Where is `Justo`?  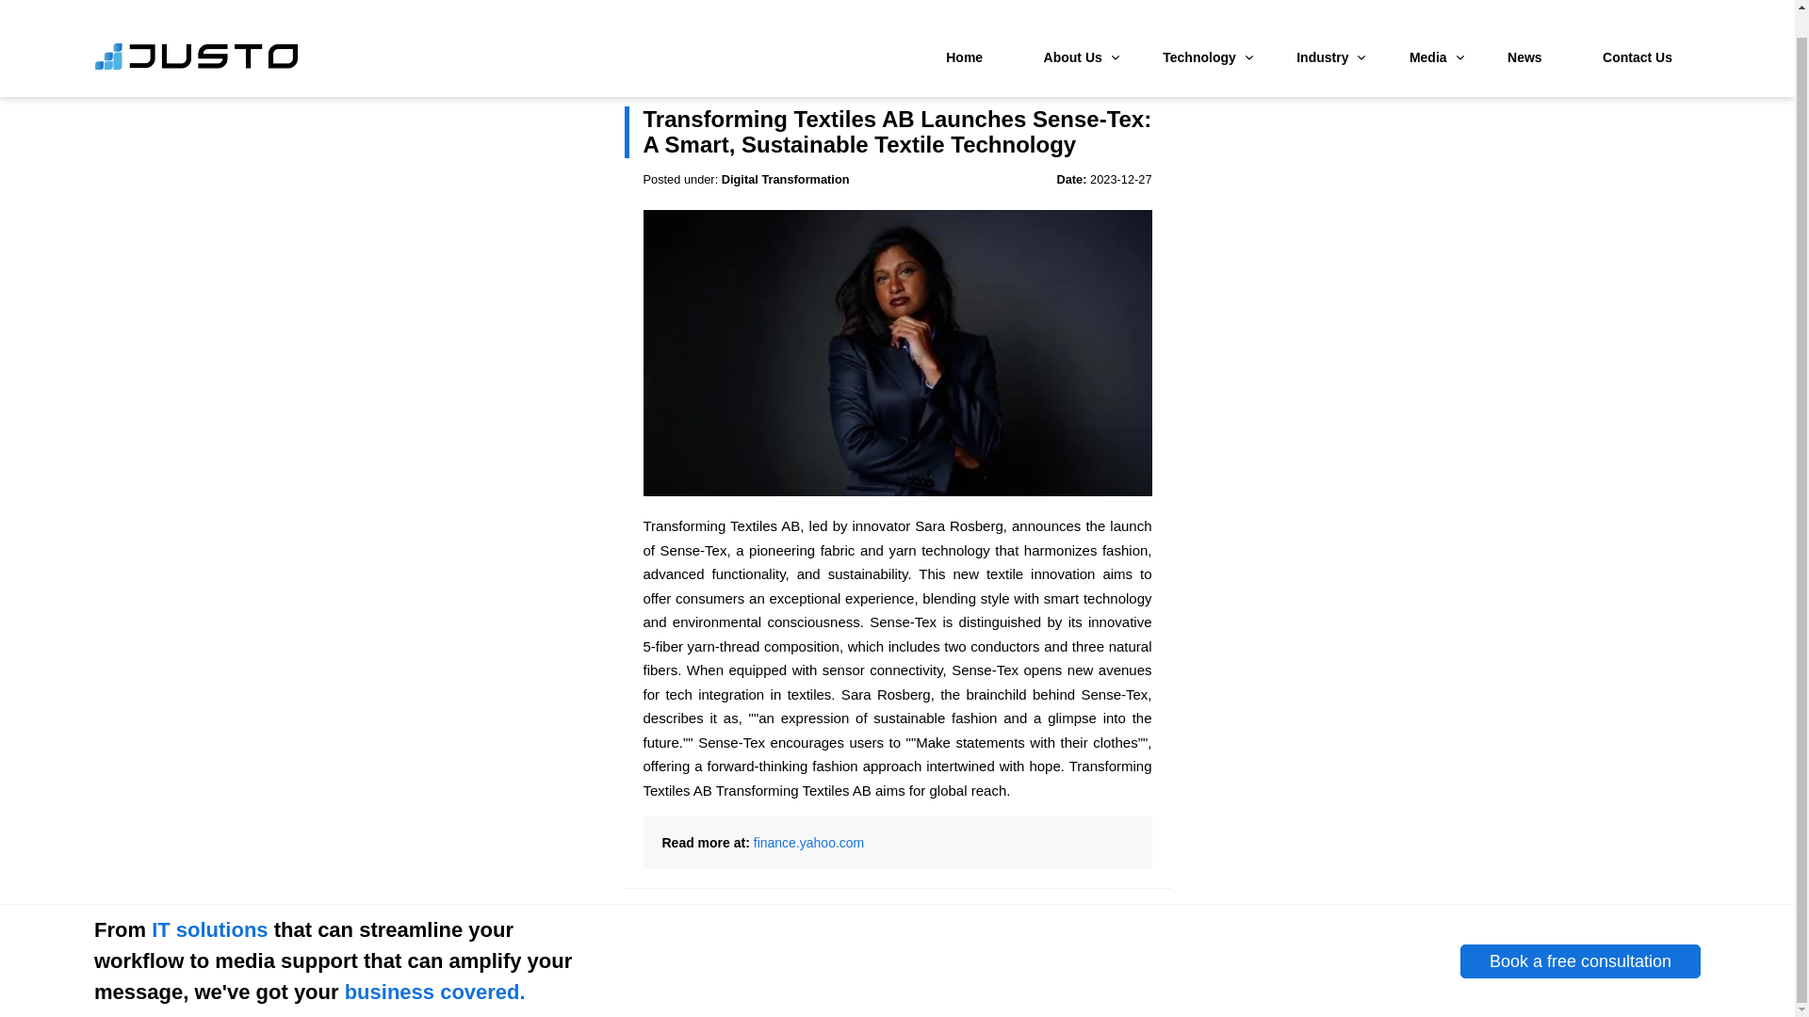 Justo is located at coordinates (196, 41).